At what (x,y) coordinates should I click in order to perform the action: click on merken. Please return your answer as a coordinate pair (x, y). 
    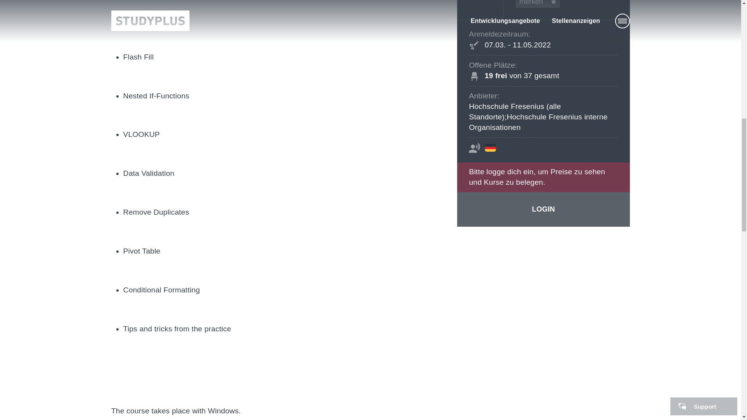
    Looking at the image, I should click on (537, 4).